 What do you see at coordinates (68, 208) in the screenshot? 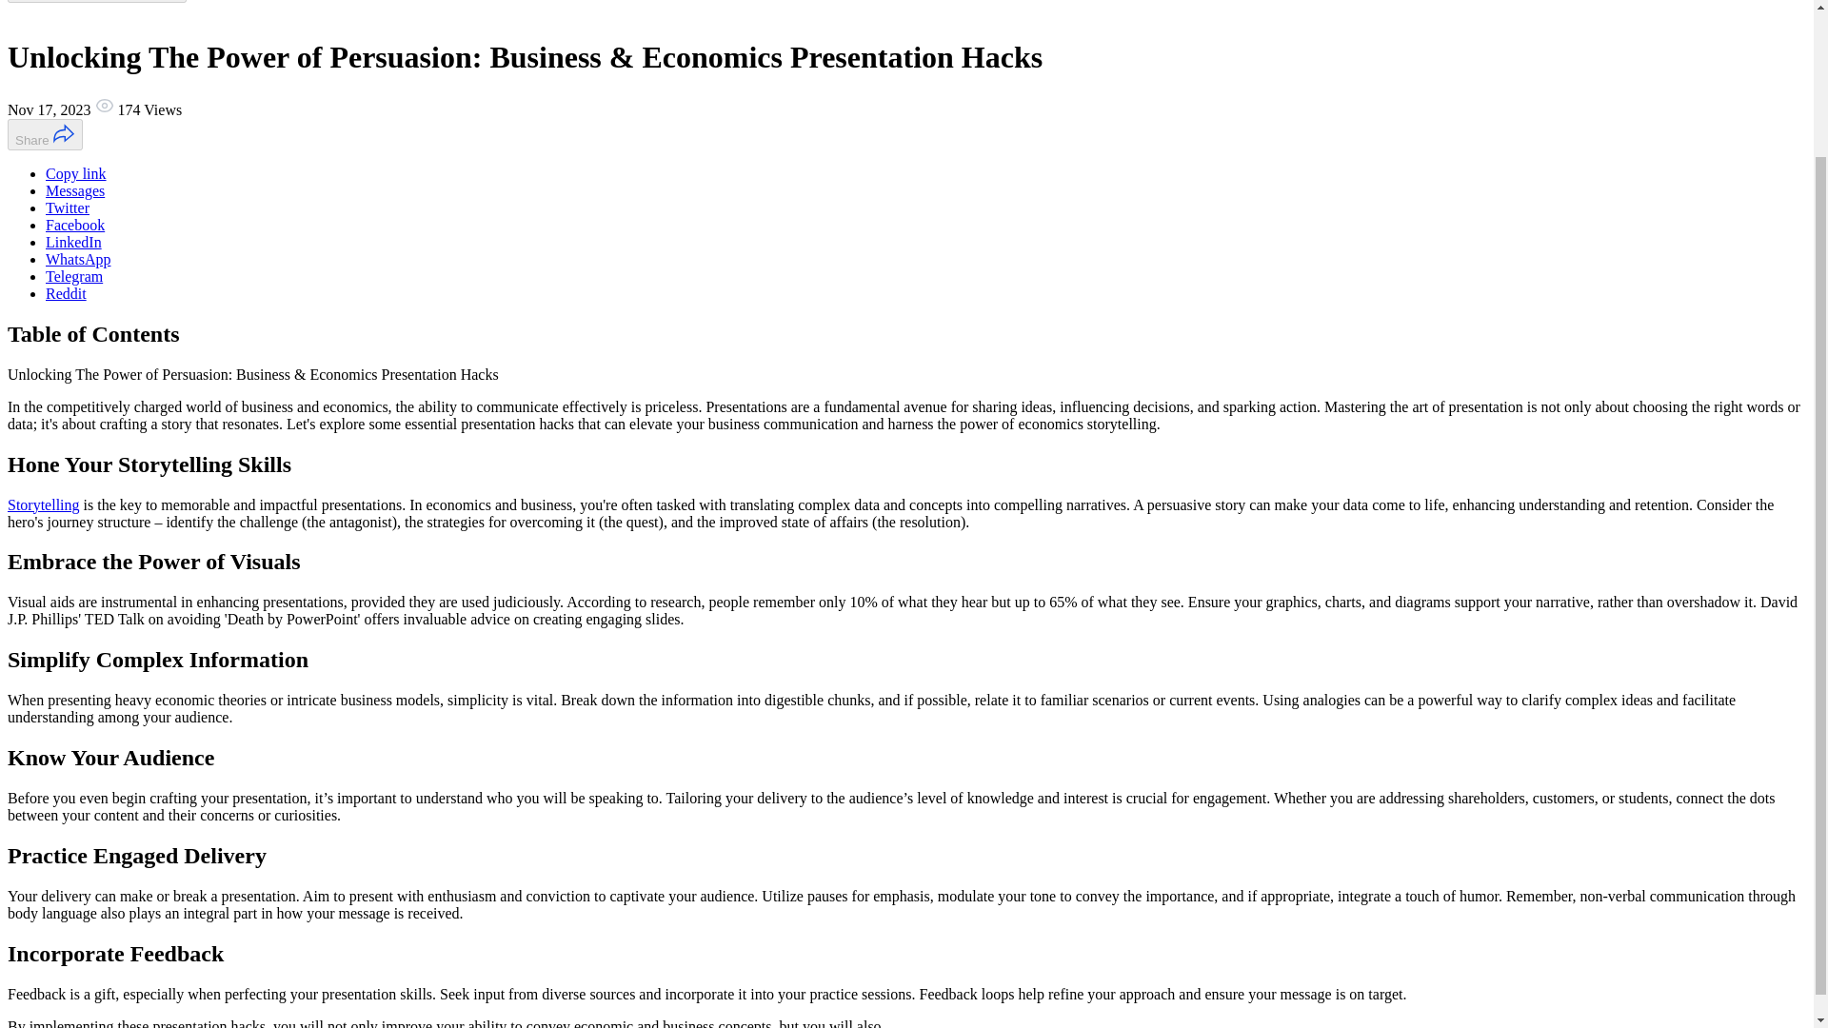
I see `Twitter` at bounding box center [68, 208].